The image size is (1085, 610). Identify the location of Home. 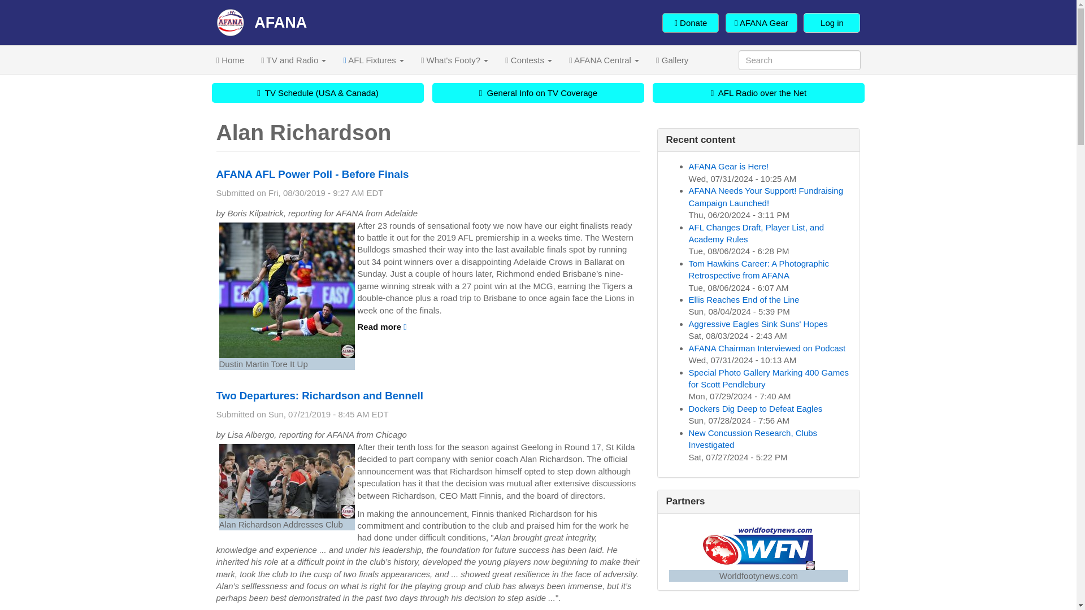
(231, 60).